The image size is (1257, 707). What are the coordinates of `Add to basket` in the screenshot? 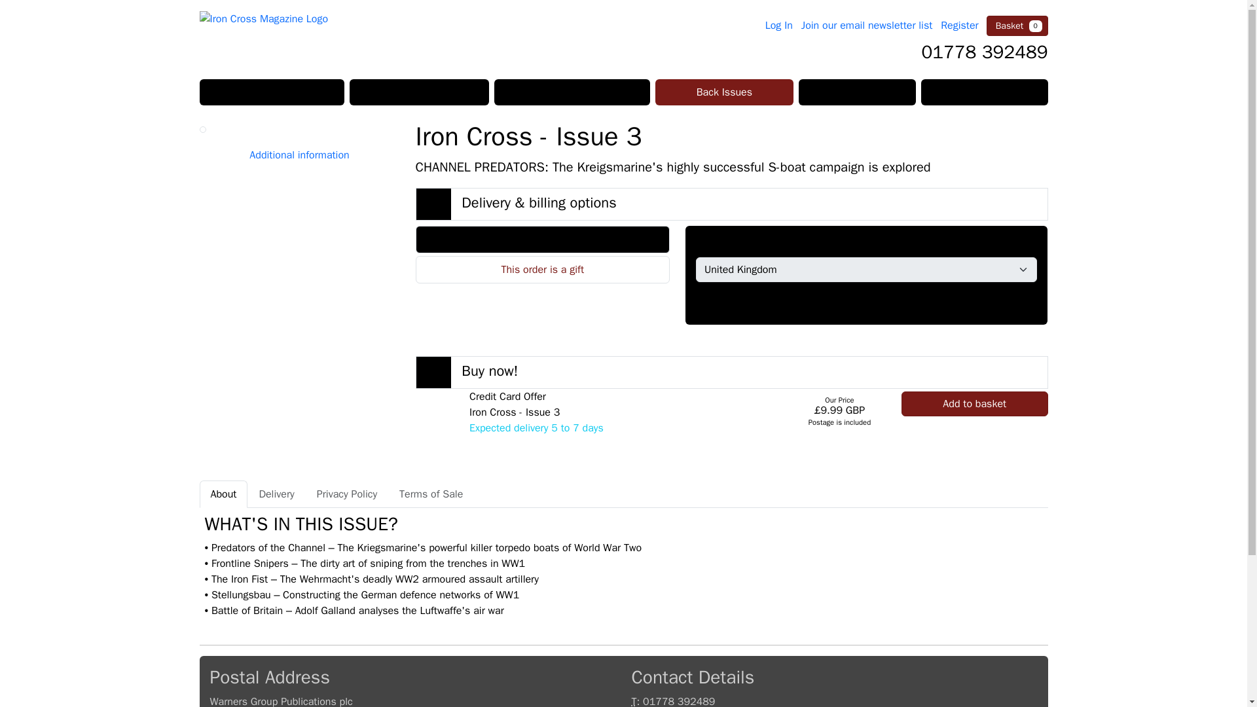 It's located at (974, 404).